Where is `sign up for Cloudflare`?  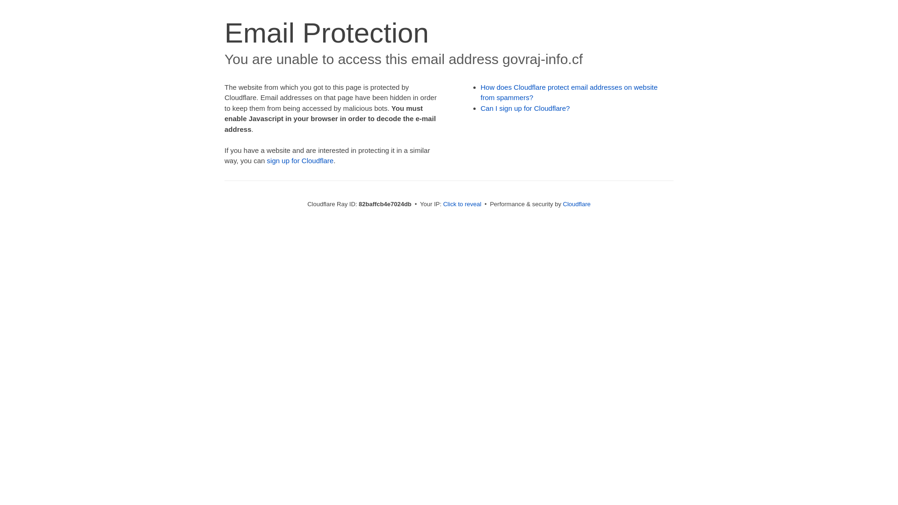 sign up for Cloudflare is located at coordinates (300, 161).